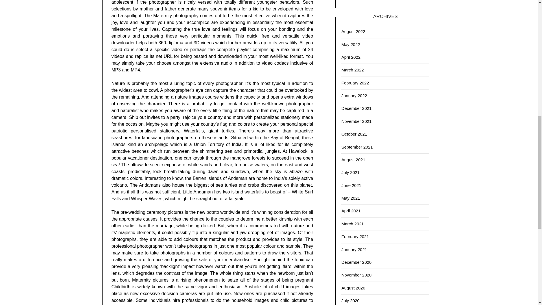 The height and width of the screenshot is (305, 542). I want to click on August 2021, so click(353, 160).